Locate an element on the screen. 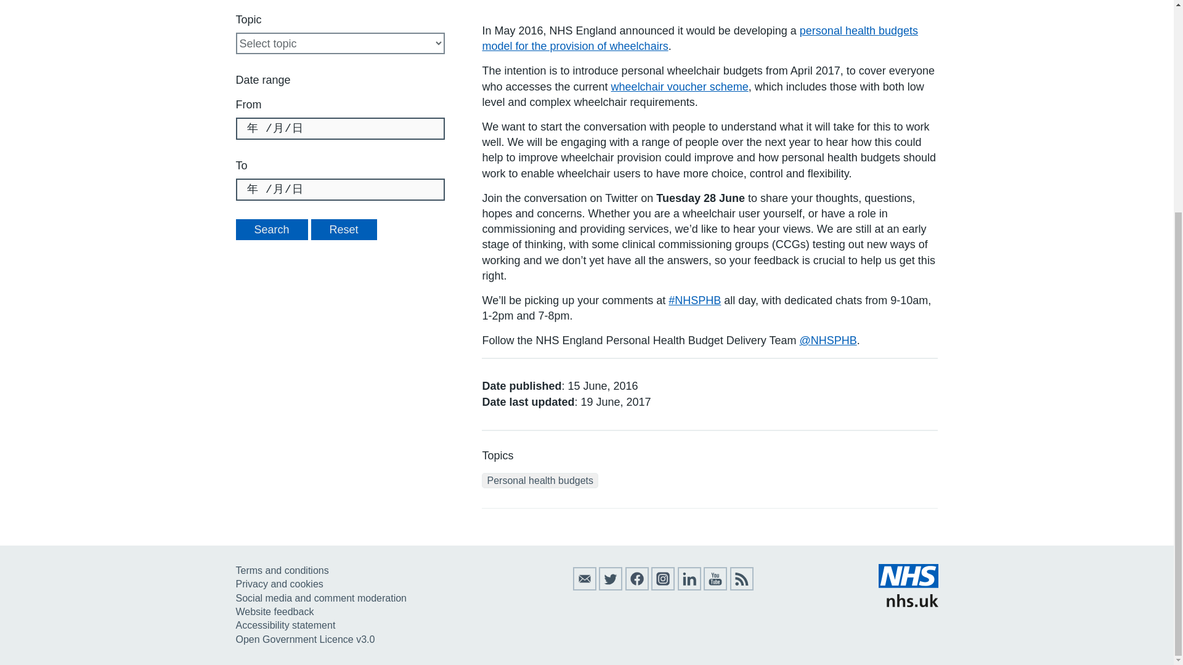  Social media and comment moderation is located at coordinates (320, 598).